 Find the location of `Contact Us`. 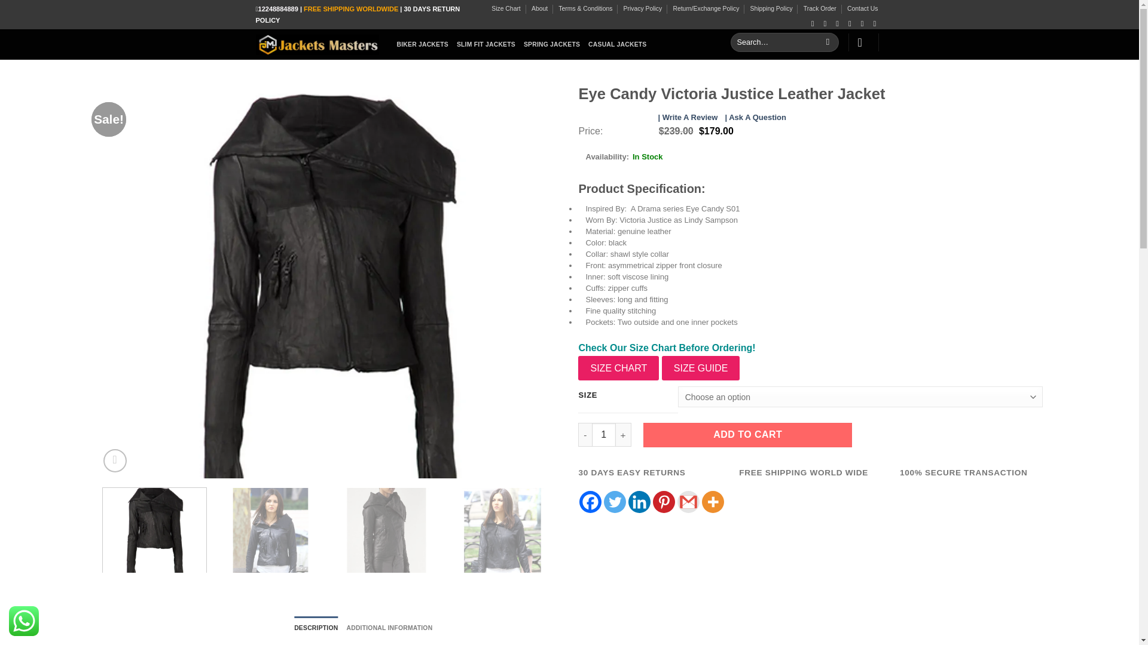

Contact Us is located at coordinates (862, 8).